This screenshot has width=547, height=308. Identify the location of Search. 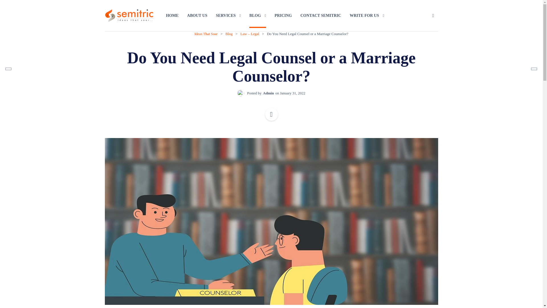
(433, 15).